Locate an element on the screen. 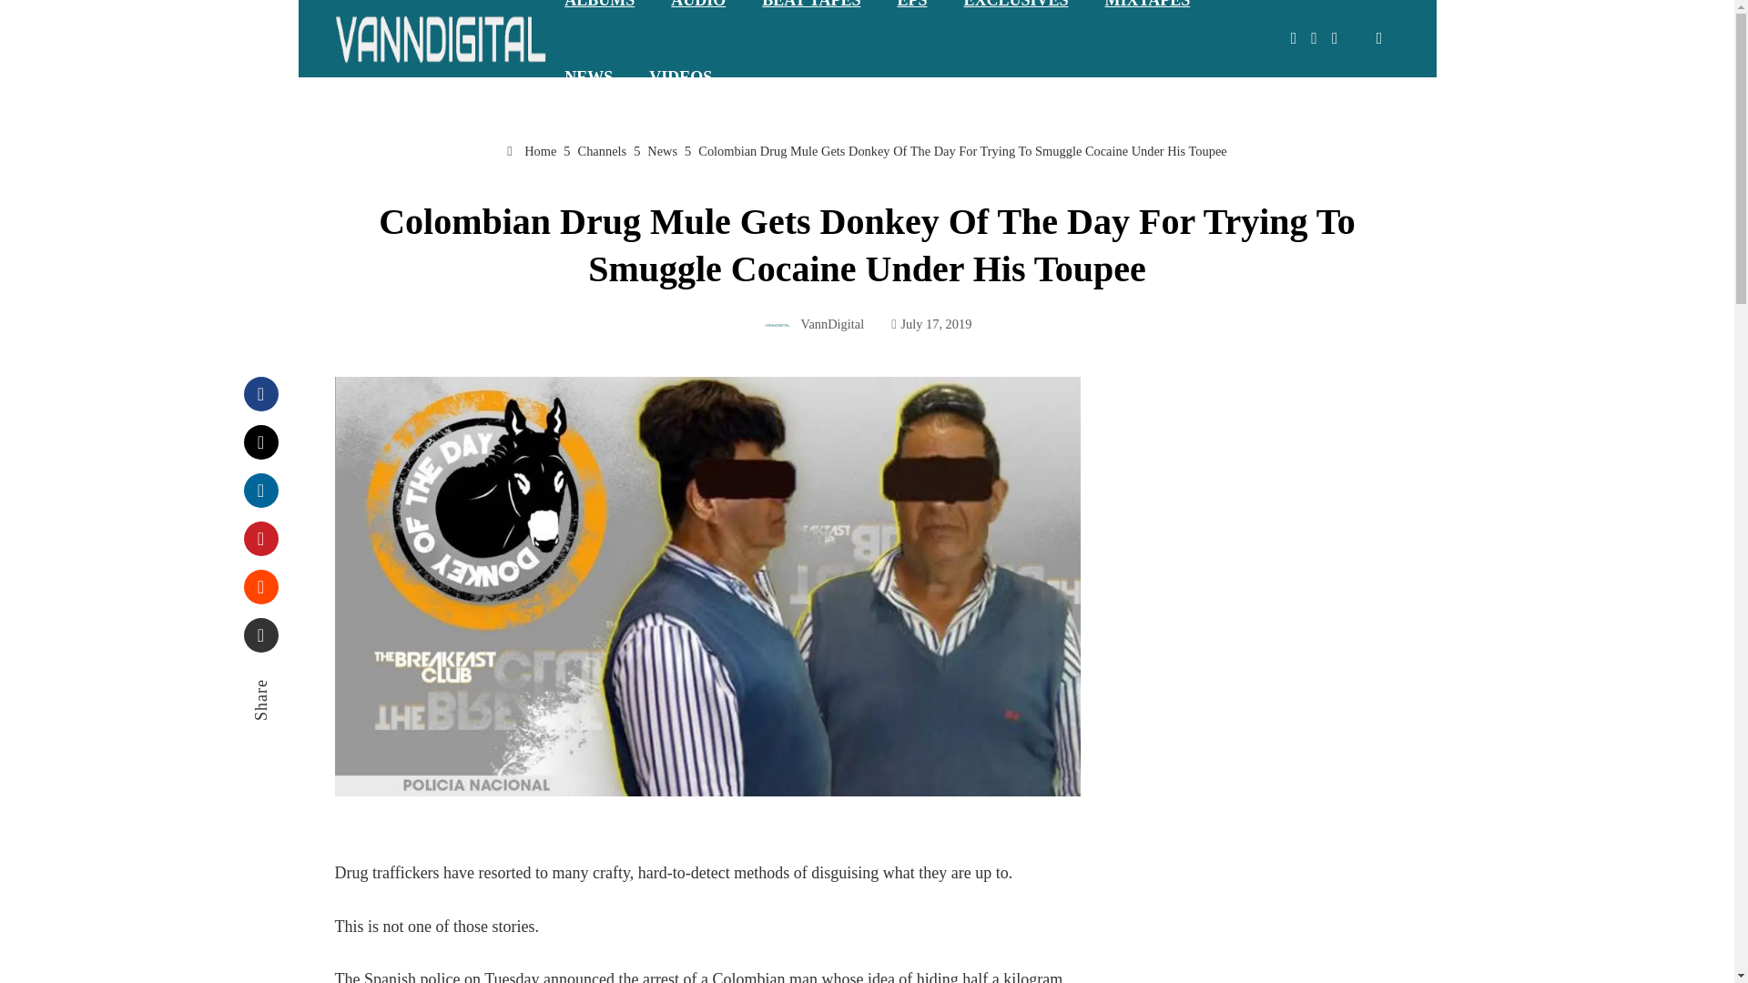 This screenshot has height=983, width=1748. Facebook is located at coordinates (260, 393).